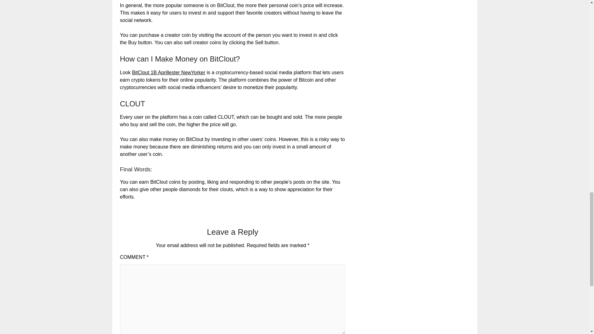 Image resolution: width=594 pixels, height=334 pixels. Describe the element at coordinates (169, 72) in the screenshot. I see `BitClout 1B Aprillester NewYorker` at that location.